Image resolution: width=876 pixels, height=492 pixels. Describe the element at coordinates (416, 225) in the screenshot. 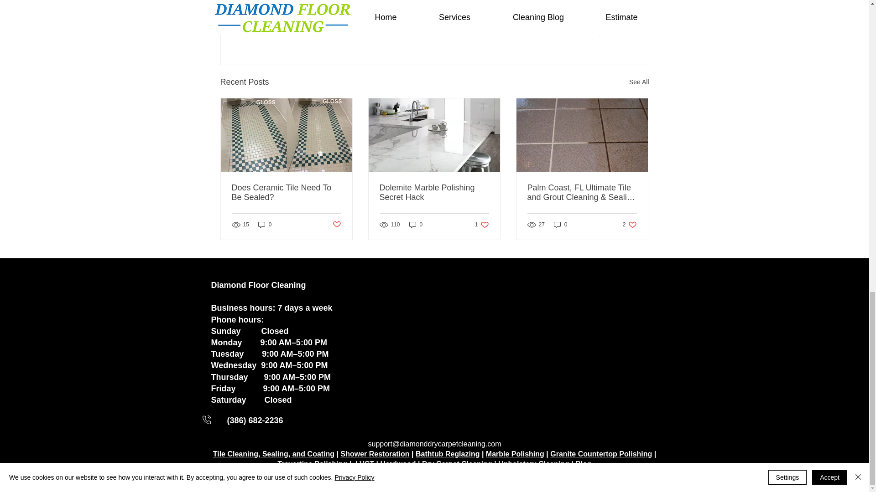

I see `0` at that location.